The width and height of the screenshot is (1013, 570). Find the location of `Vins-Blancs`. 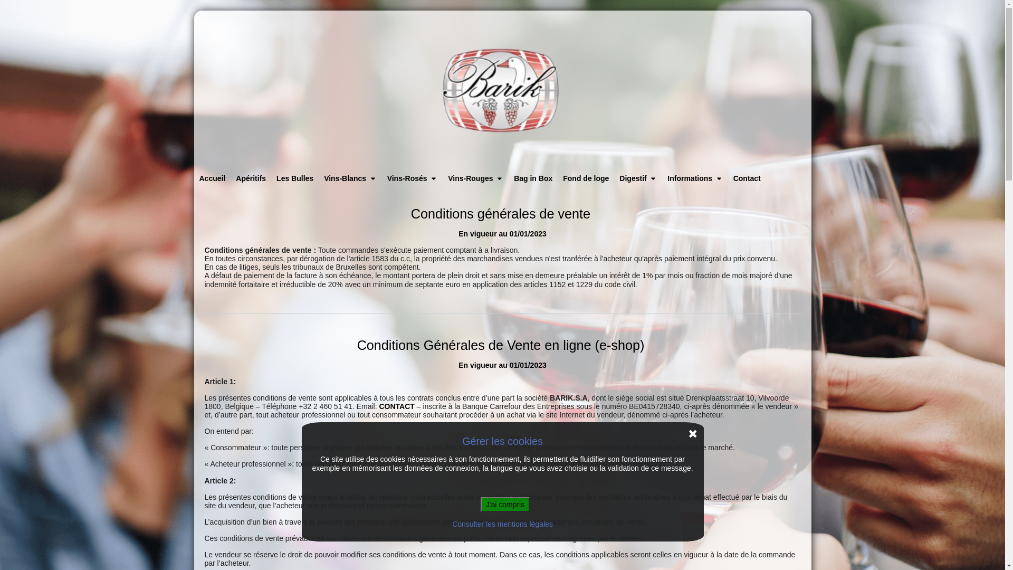

Vins-Blancs is located at coordinates (350, 178).